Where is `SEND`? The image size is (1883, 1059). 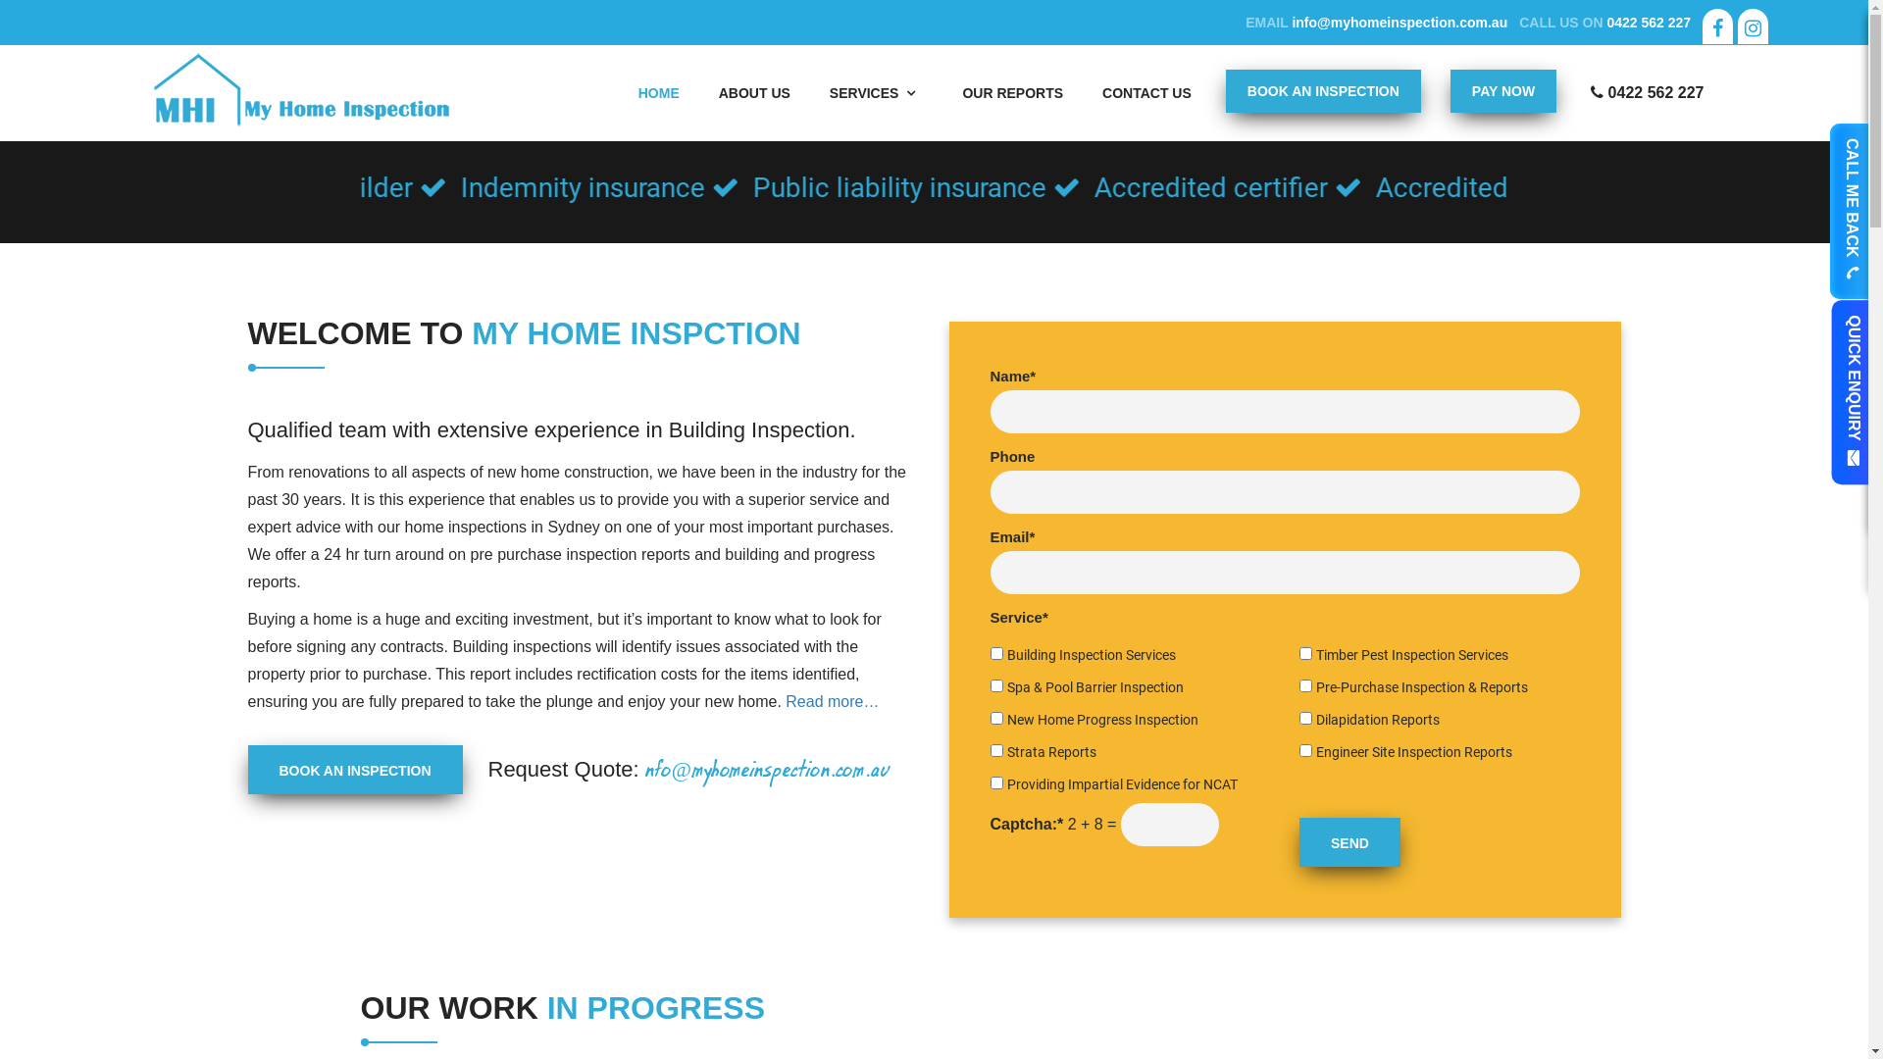 SEND is located at coordinates (1349, 842).